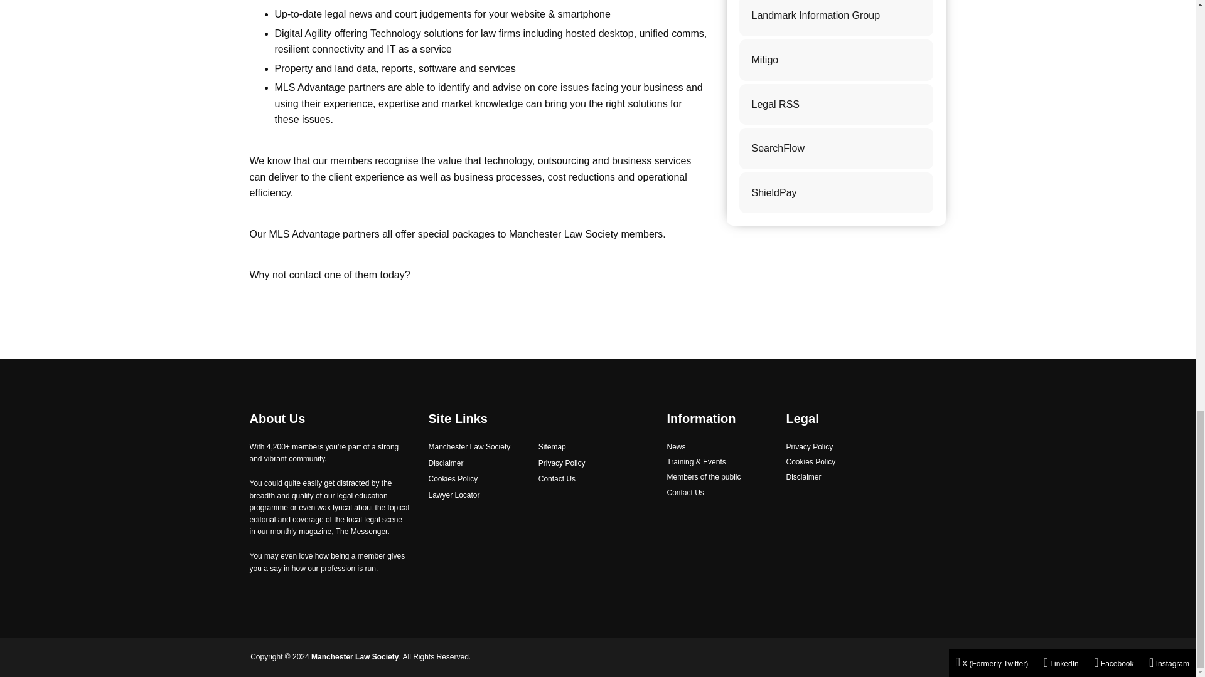 The height and width of the screenshot is (677, 1205). I want to click on Contact Us, so click(685, 493).